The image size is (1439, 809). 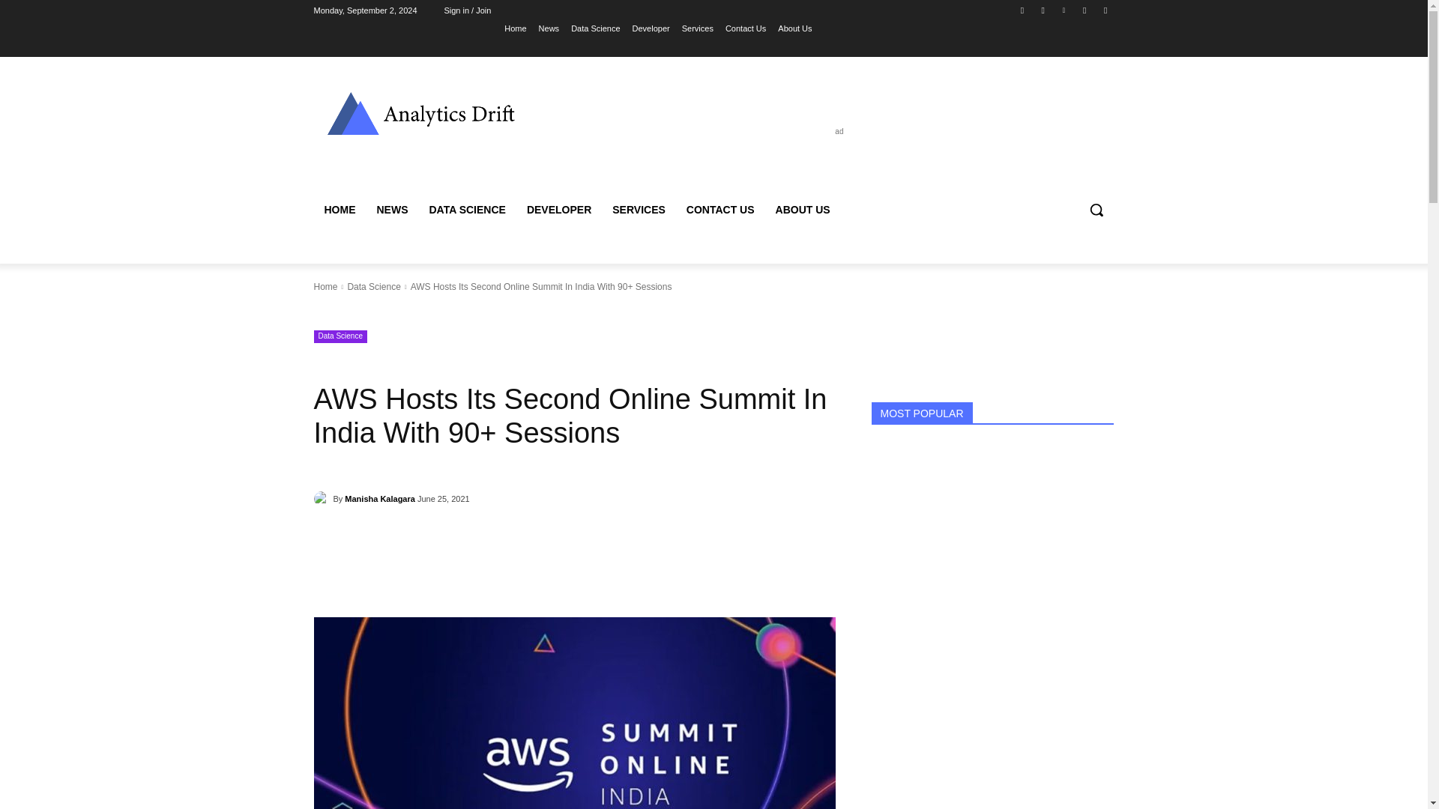 What do you see at coordinates (549, 28) in the screenshot?
I see `News` at bounding box center [549, 28].